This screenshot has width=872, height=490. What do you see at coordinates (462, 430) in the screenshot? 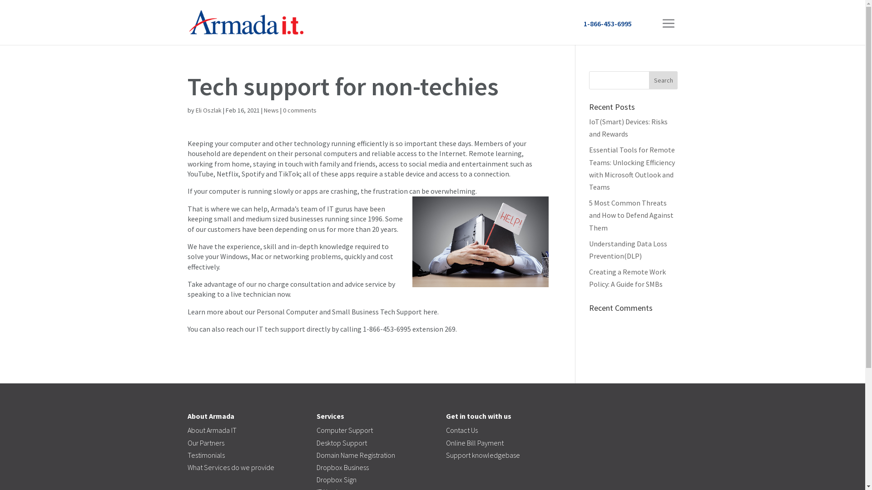
I see `Contact Us` at bounding box center [462, 430].